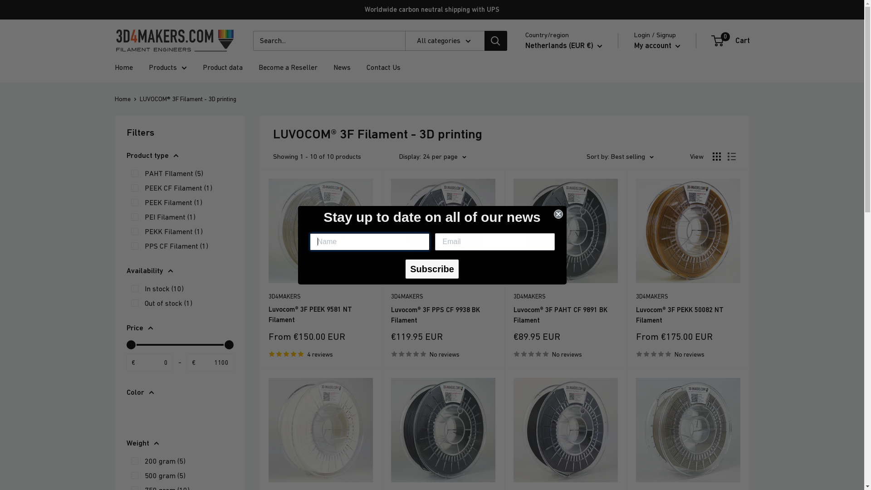 The width and height of the screenshot is (871, 490). What do you see at coordinates (222, 68) in the screenshot?
I see `Product data` at bounding box center [222, 68].